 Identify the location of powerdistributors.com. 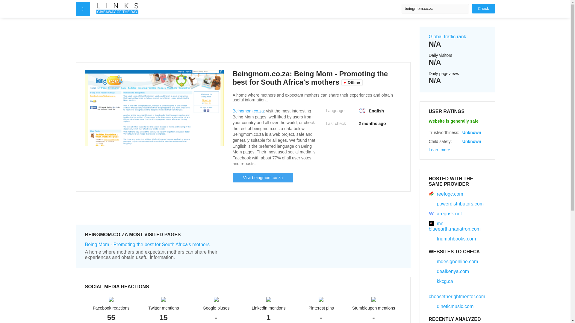
(456, 204).